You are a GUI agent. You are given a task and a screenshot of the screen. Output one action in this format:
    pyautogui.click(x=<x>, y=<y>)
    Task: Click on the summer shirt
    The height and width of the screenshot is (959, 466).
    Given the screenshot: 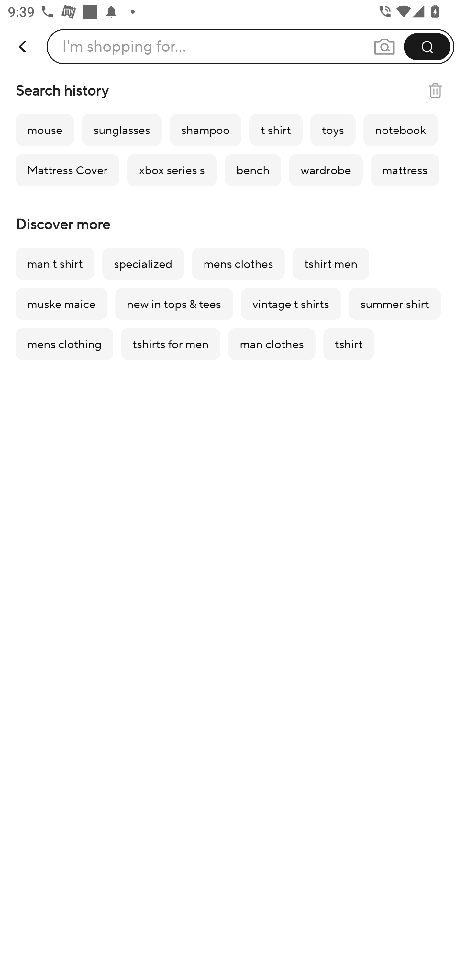 What is the action you would take?
    pyautogui.click(x=395, y=304)
    